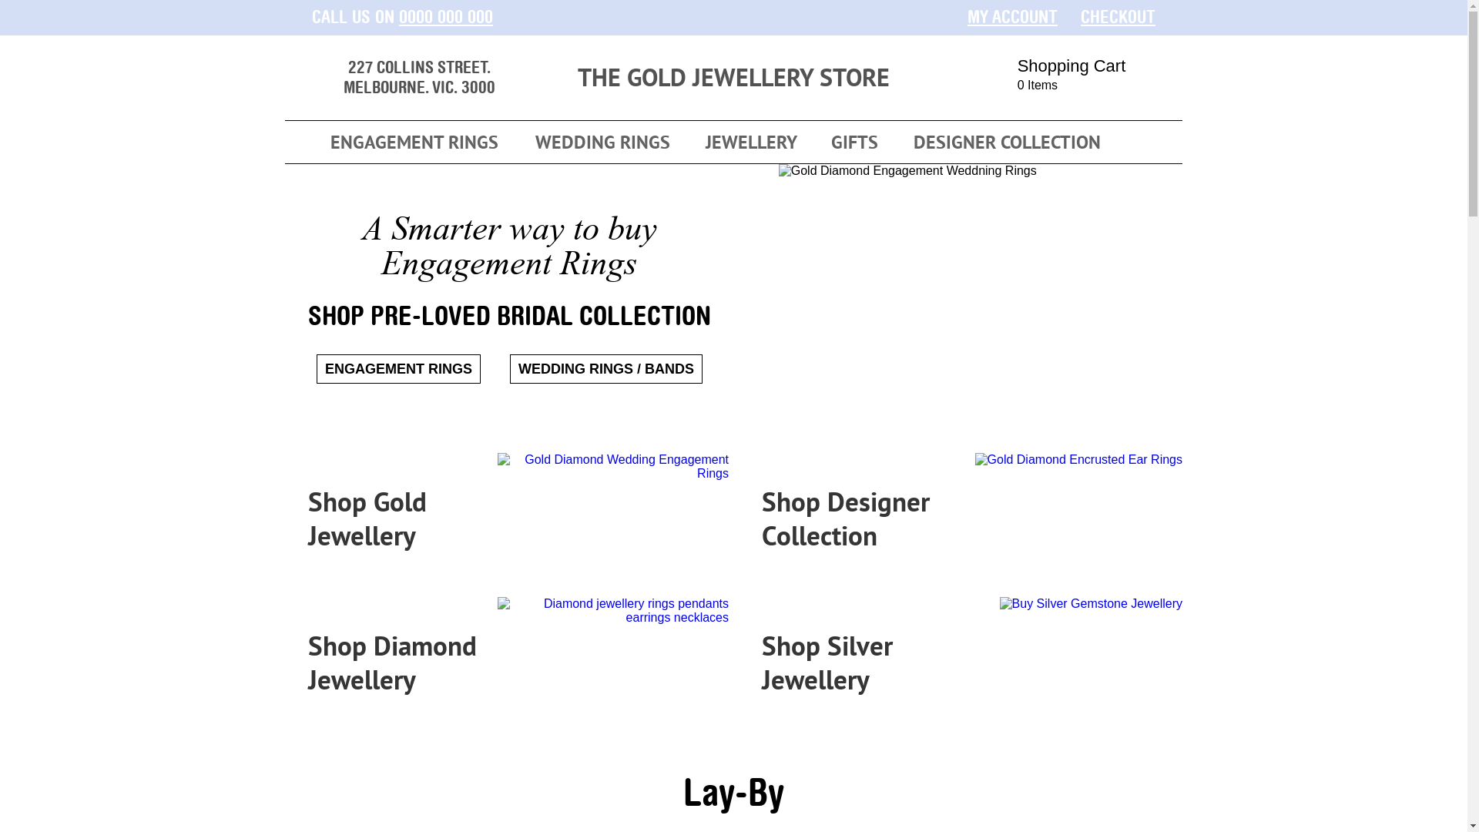 The width and height of the screenshot is (1479, 832). What do you see at coordinates (1012, 17) in the screenshot?
I see `MY ACCOUNT` at bounding box center [1012, 17].